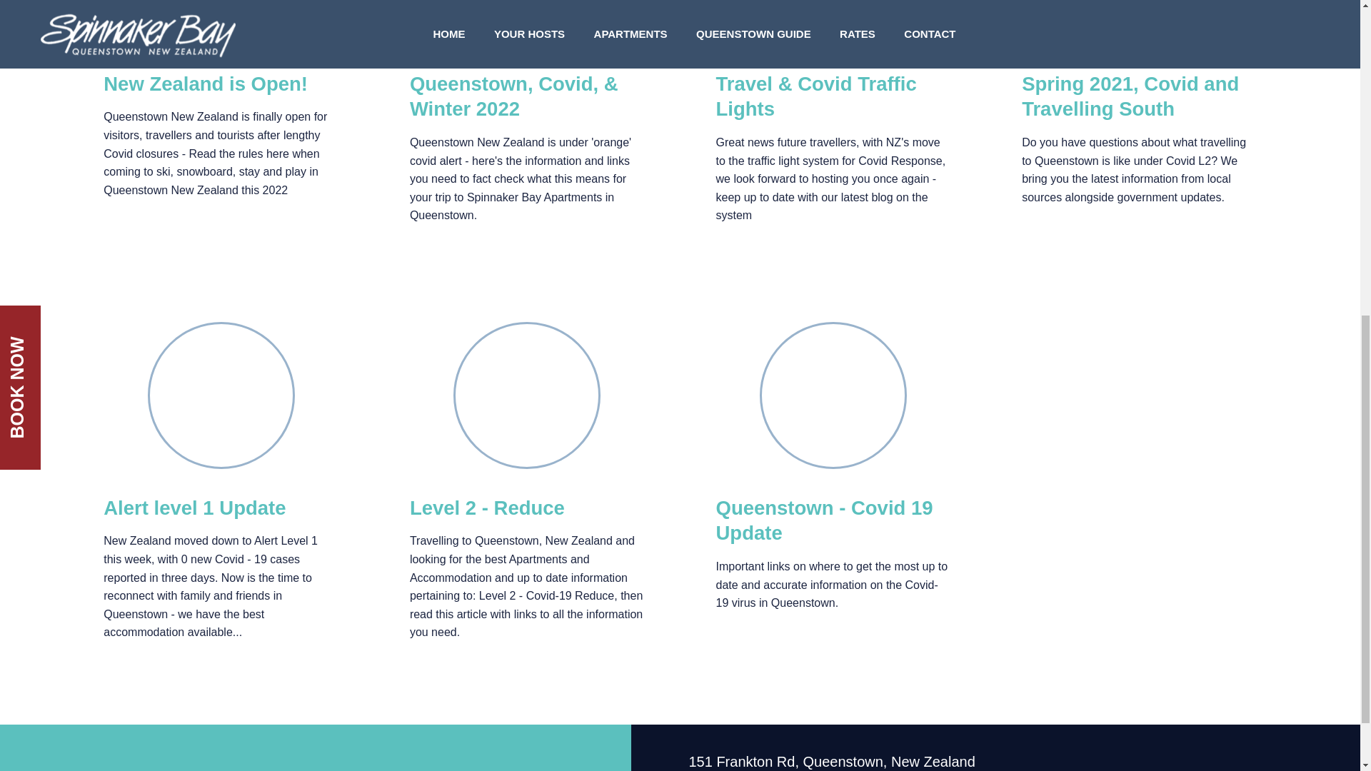 This screenshot has height=771, width=1371. What do you see at coordinates (1139, 21) in the screenshot?
I see `Read more about 'Spring, Covid and Travelling South'...` at bounding box center [1139, 21].